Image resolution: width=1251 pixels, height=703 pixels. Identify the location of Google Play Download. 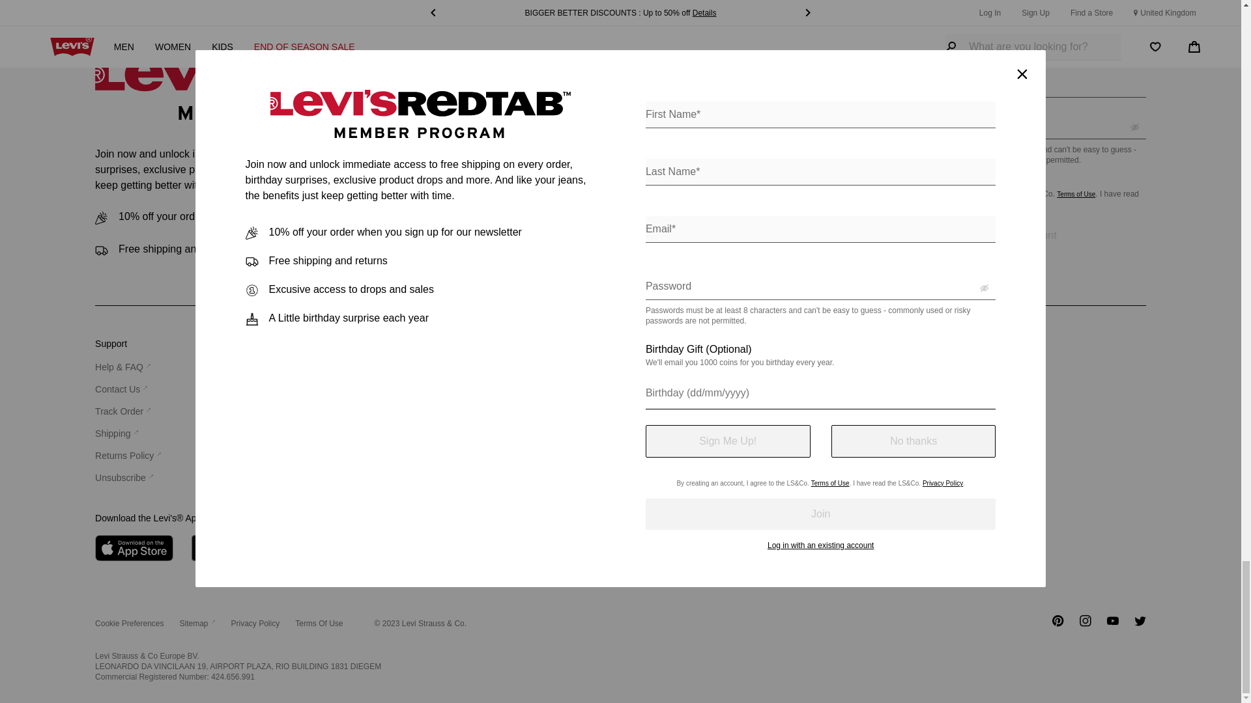
(235, 547).